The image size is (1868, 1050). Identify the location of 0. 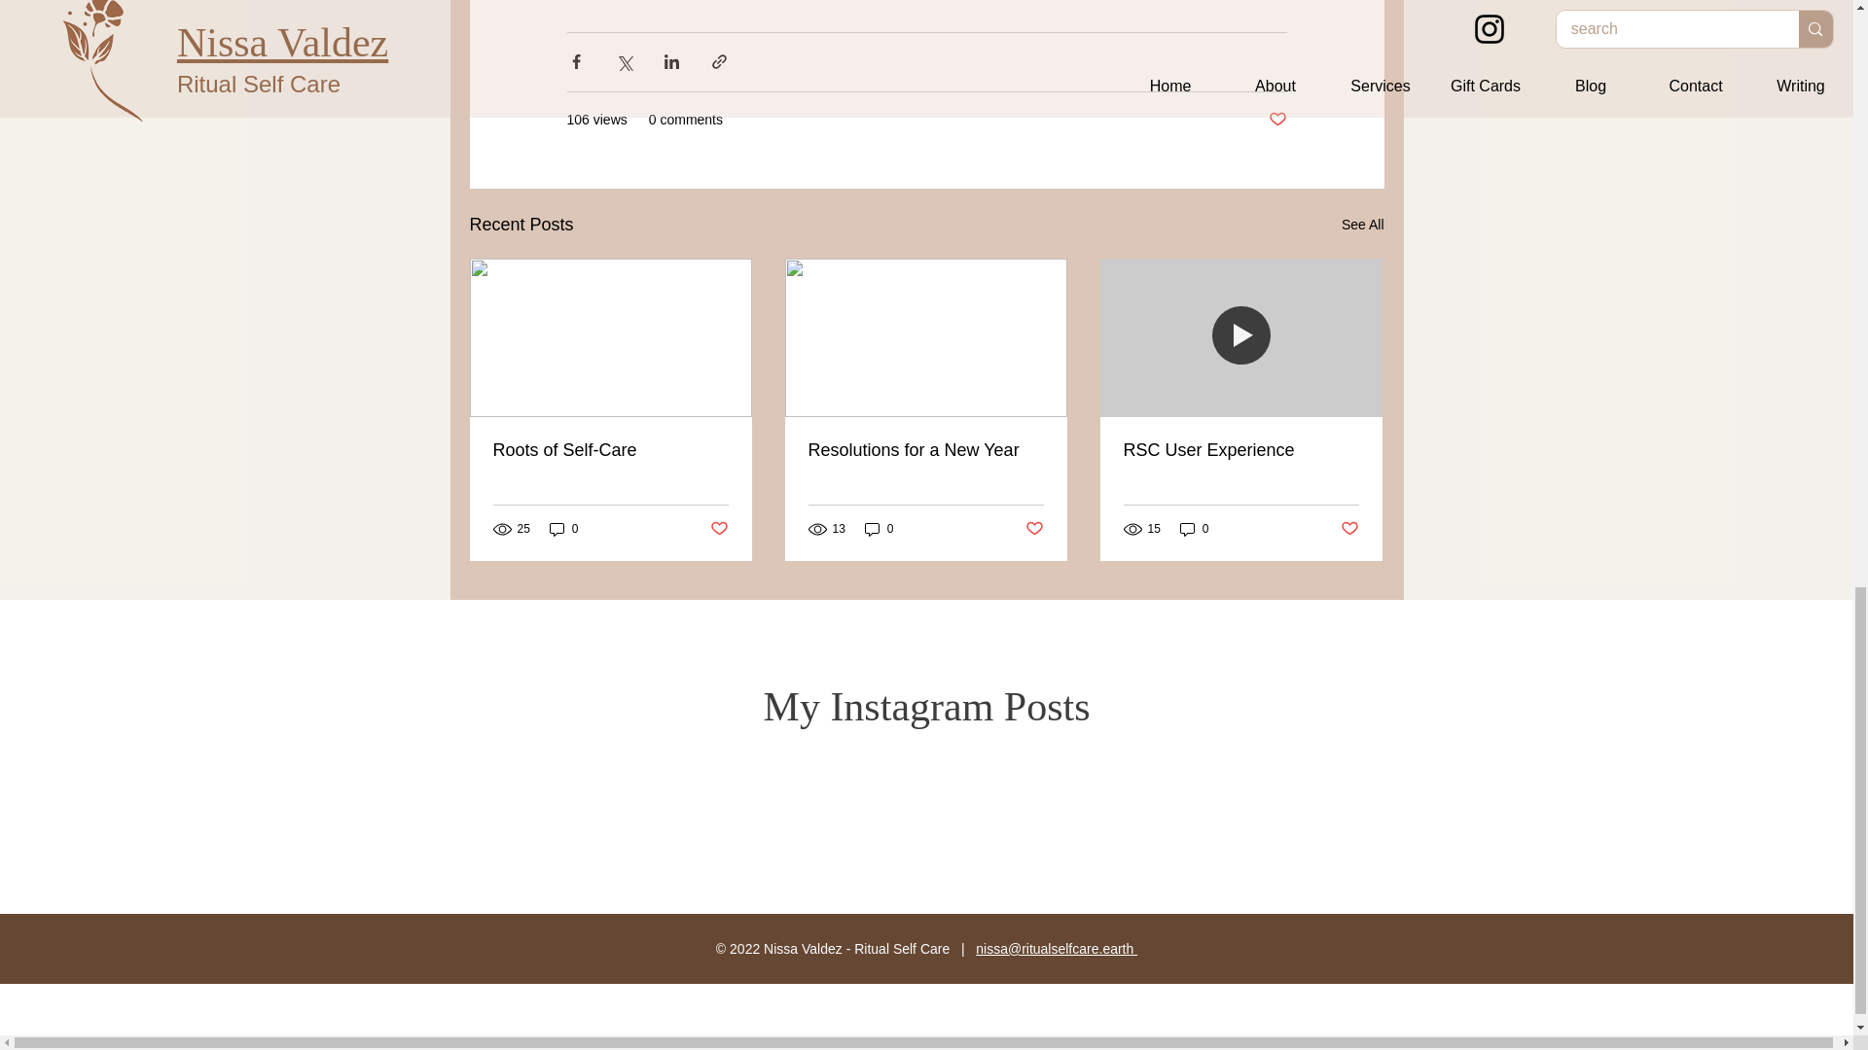
(1195, 529).